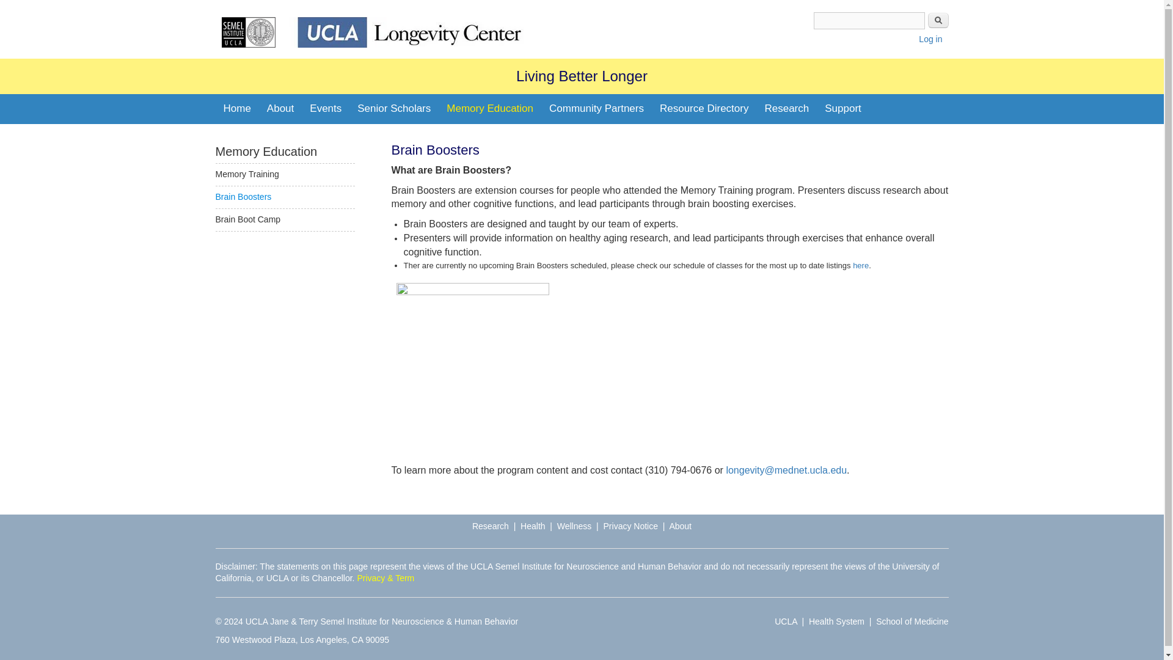 Image resolution: width=1173 pixels, height=660 pixels. I want to click on Research, so click(786, 109).